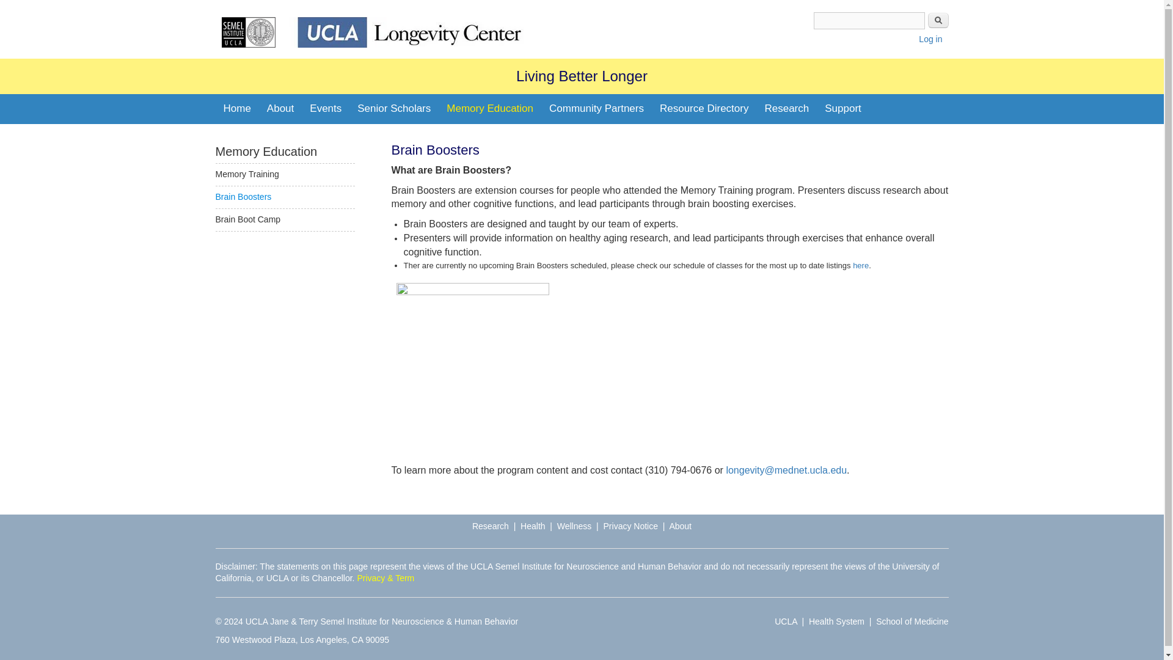 Image resolution: width=1173 pixels, height=660 pixels. I want to click on Research, so click(786, 109).